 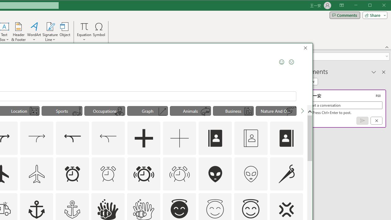 What do you see at coordinates (251, 138) in the screenshot?
I see `AutomationID: Icons_AddressBook_LTR_M` at bounding box center [251, 138].